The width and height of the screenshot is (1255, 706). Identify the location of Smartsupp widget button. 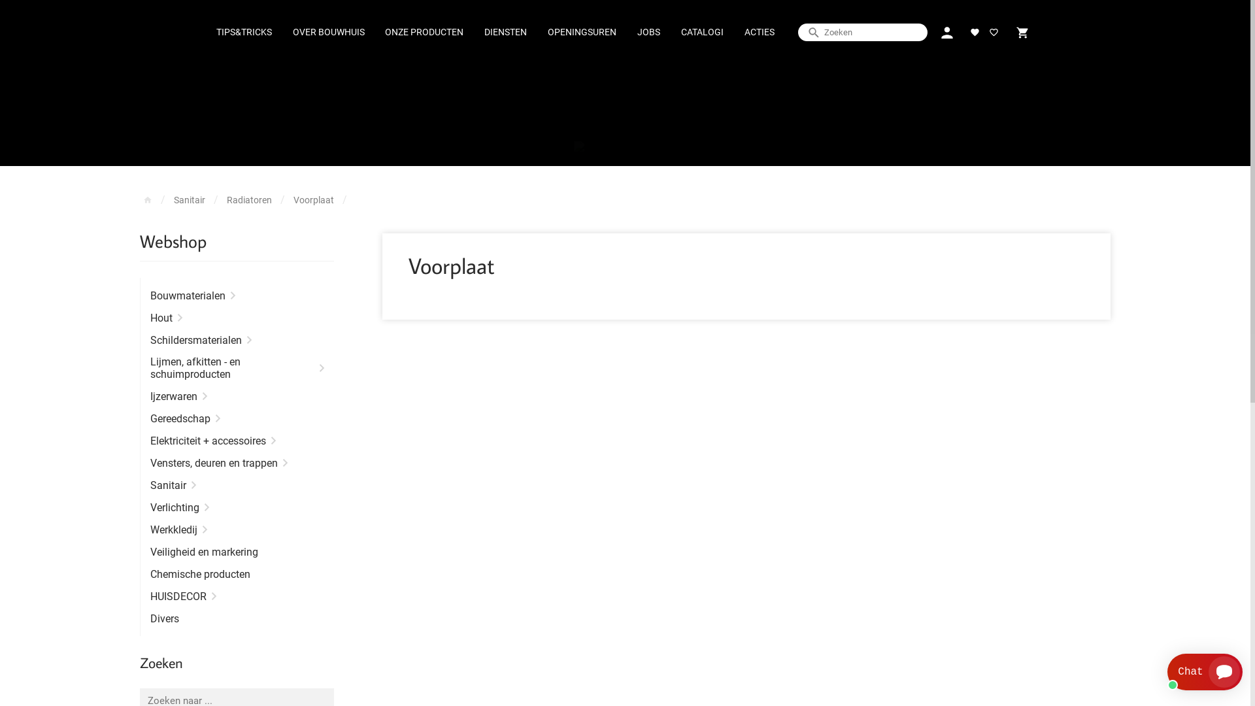
(1205, 672).